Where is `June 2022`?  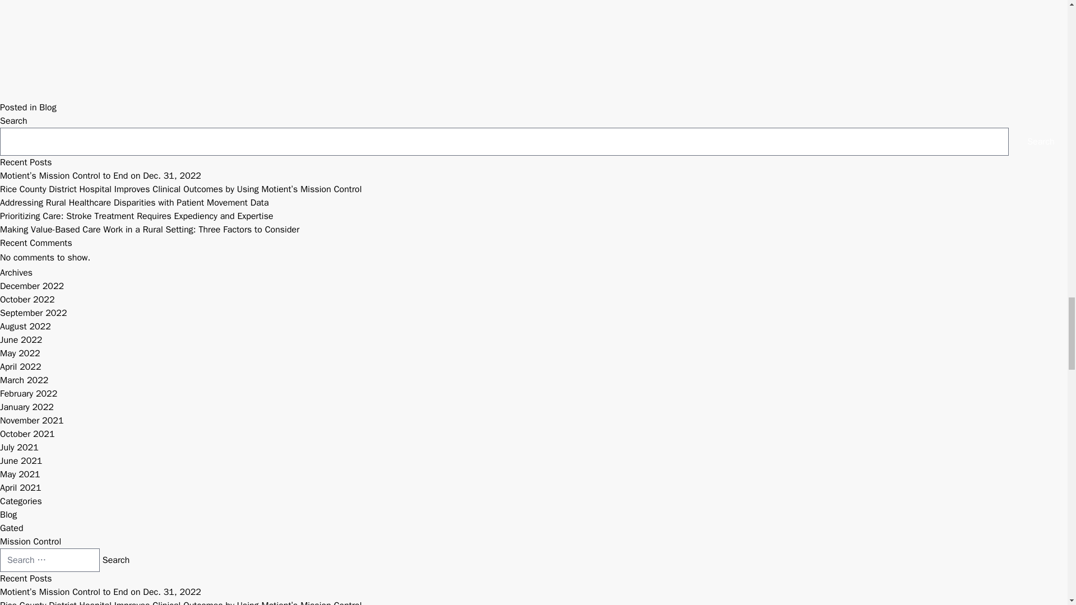
June 2022 is located at coordinates (21, 339).